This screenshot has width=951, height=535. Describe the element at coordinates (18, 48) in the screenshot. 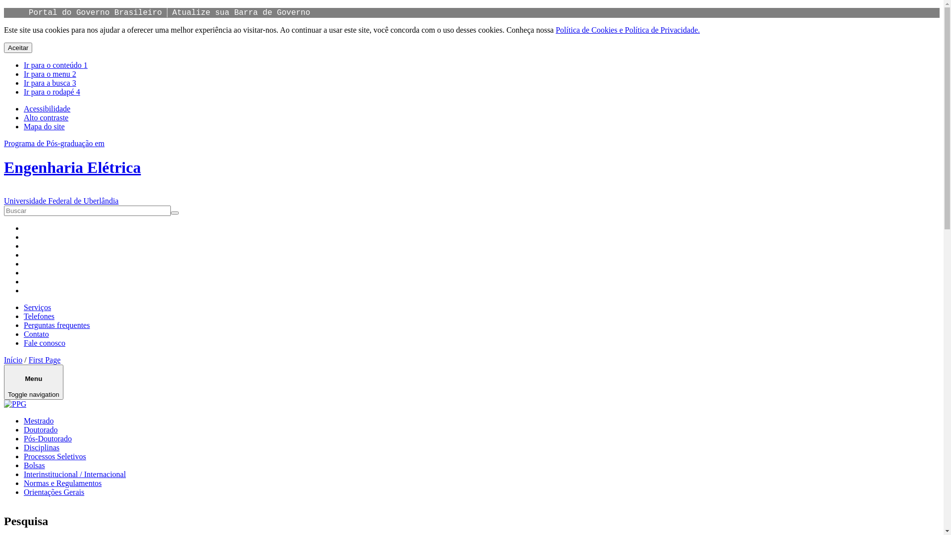

I see `Aceitar` at that location.